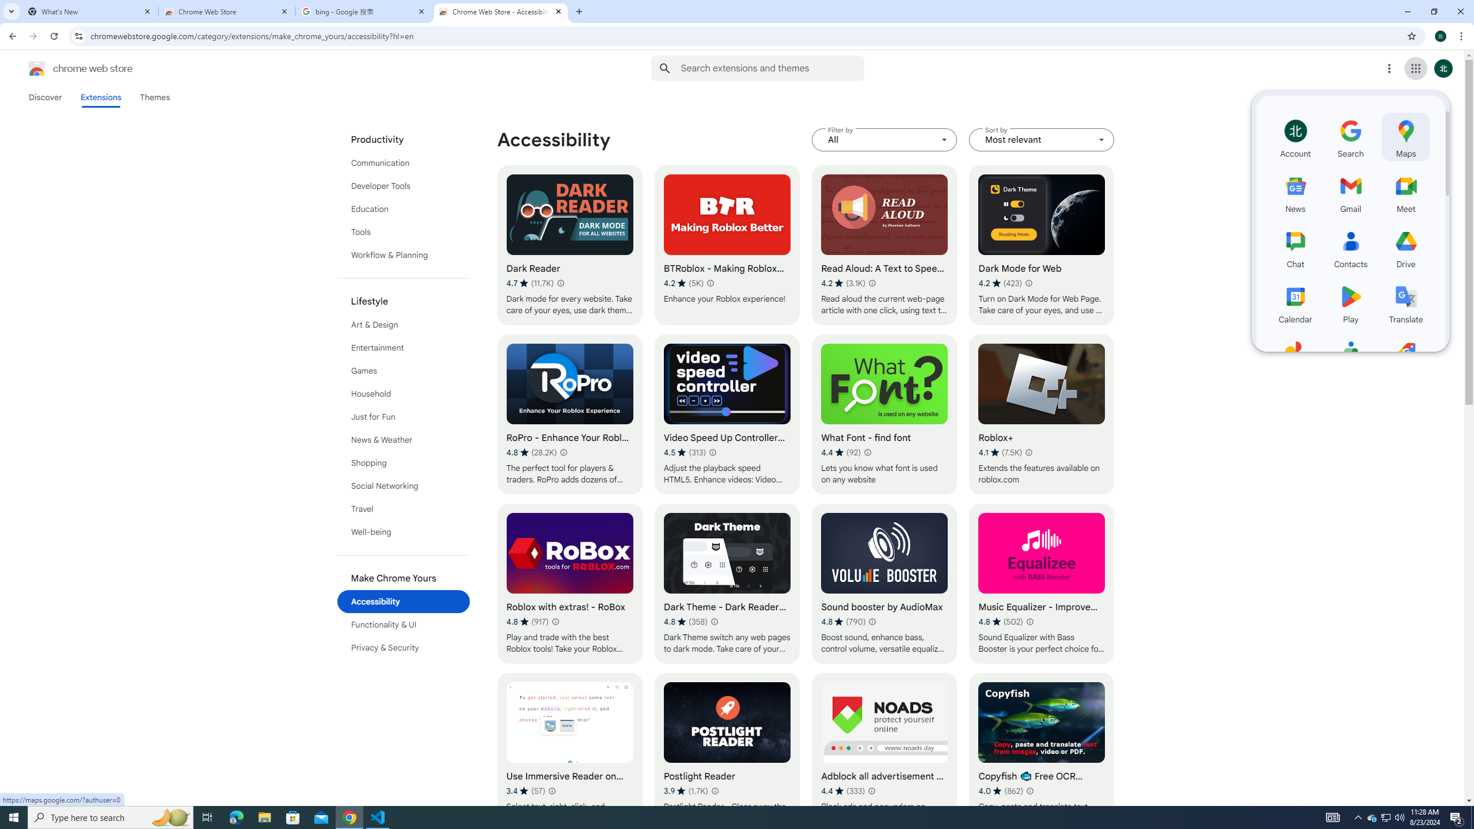  I want to click on BTRoblox - Making Roblox Better, so click(727, 245).